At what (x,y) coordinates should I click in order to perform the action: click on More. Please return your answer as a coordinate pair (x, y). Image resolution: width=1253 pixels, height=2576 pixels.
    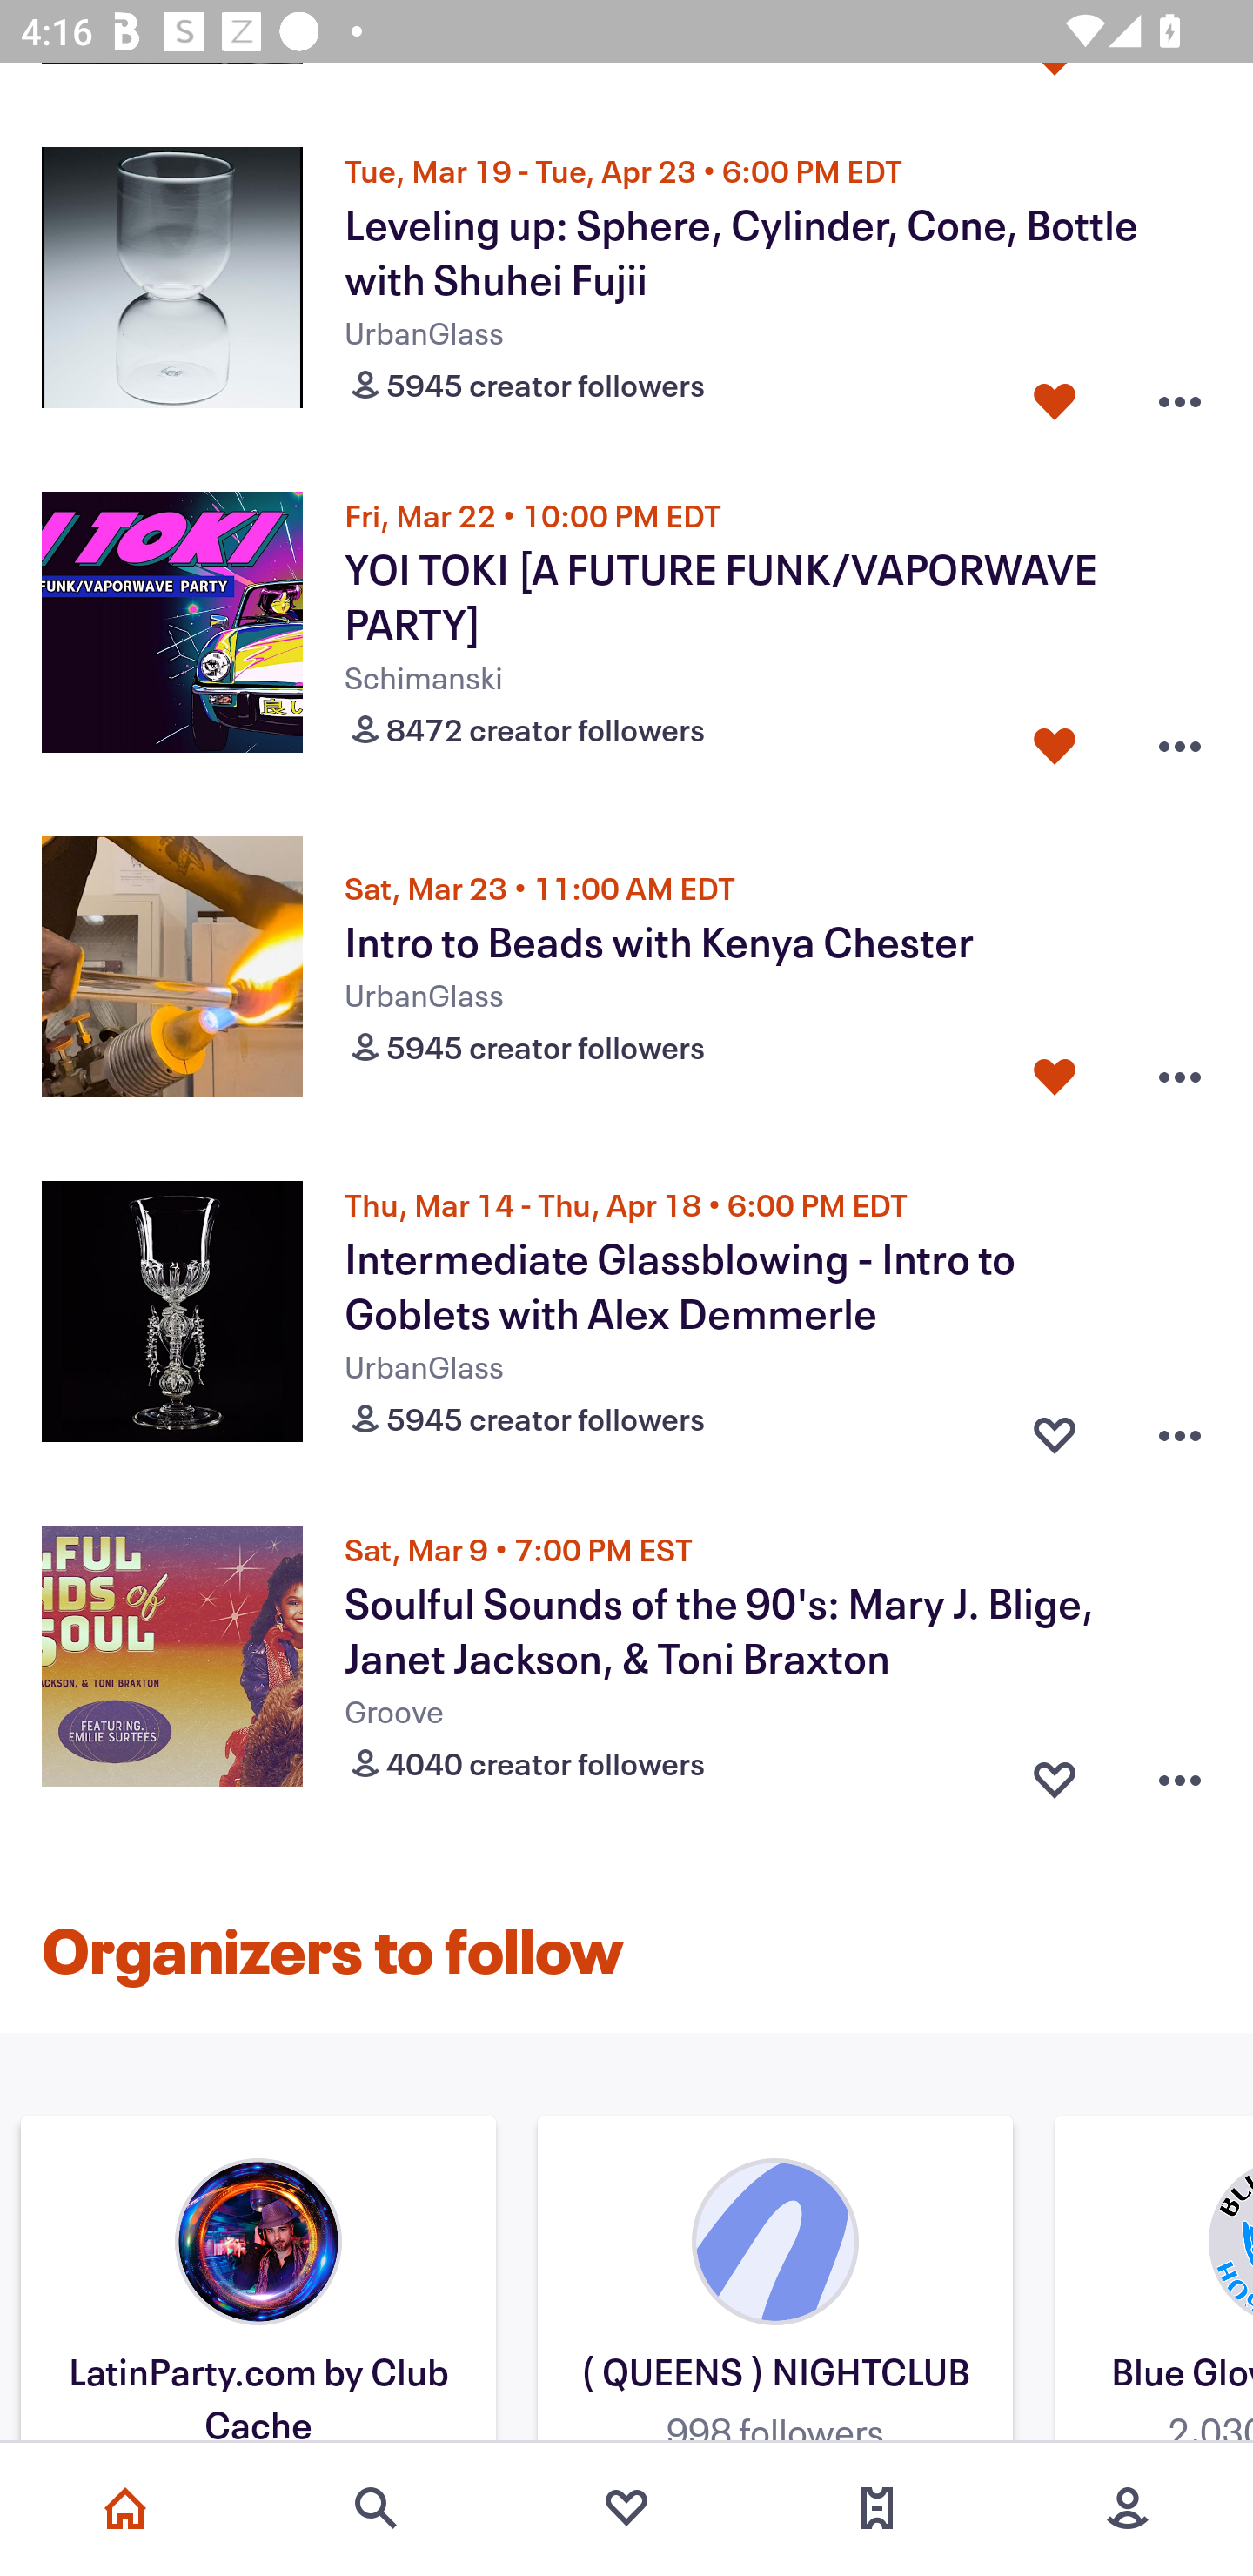
    Looking at the image, I should click on (1128, 2508).